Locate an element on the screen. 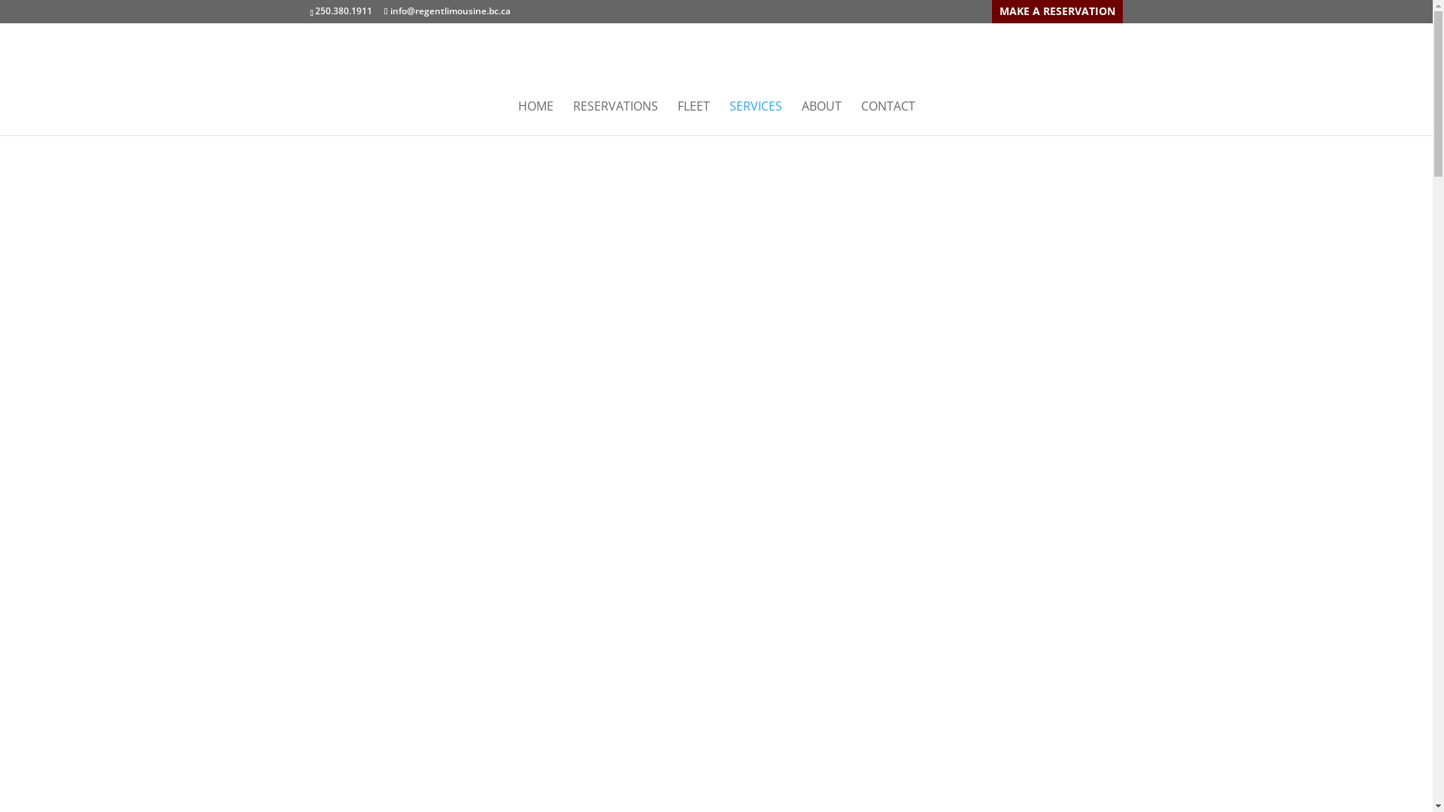 Image resolution: width=1444 pixels, height=812 pixels. Make a Reservation is located at coordinates (1080, 15).